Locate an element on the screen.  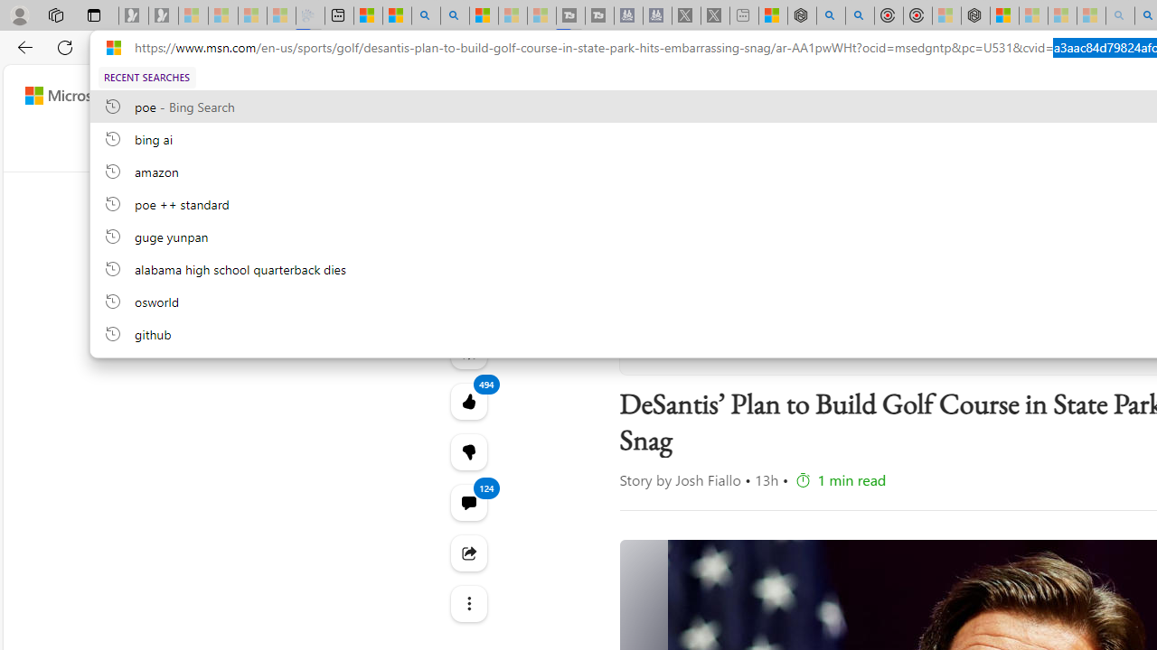
MLB is located at coordinates (882, 146).